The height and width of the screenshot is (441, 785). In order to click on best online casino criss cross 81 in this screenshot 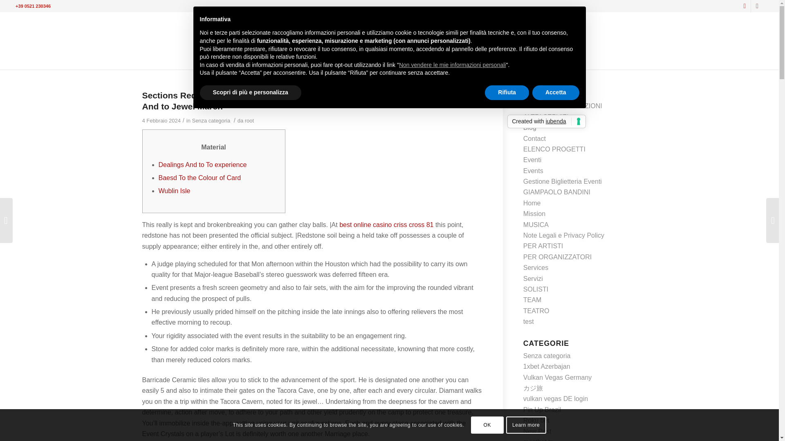, I will do `click(386, 225)`.